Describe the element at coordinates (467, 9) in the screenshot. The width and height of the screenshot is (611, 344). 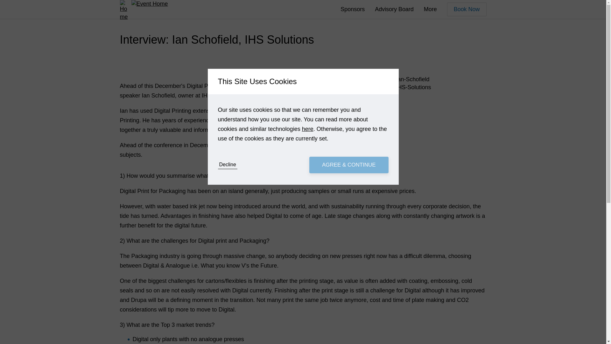
I see `Book Now` at that location.